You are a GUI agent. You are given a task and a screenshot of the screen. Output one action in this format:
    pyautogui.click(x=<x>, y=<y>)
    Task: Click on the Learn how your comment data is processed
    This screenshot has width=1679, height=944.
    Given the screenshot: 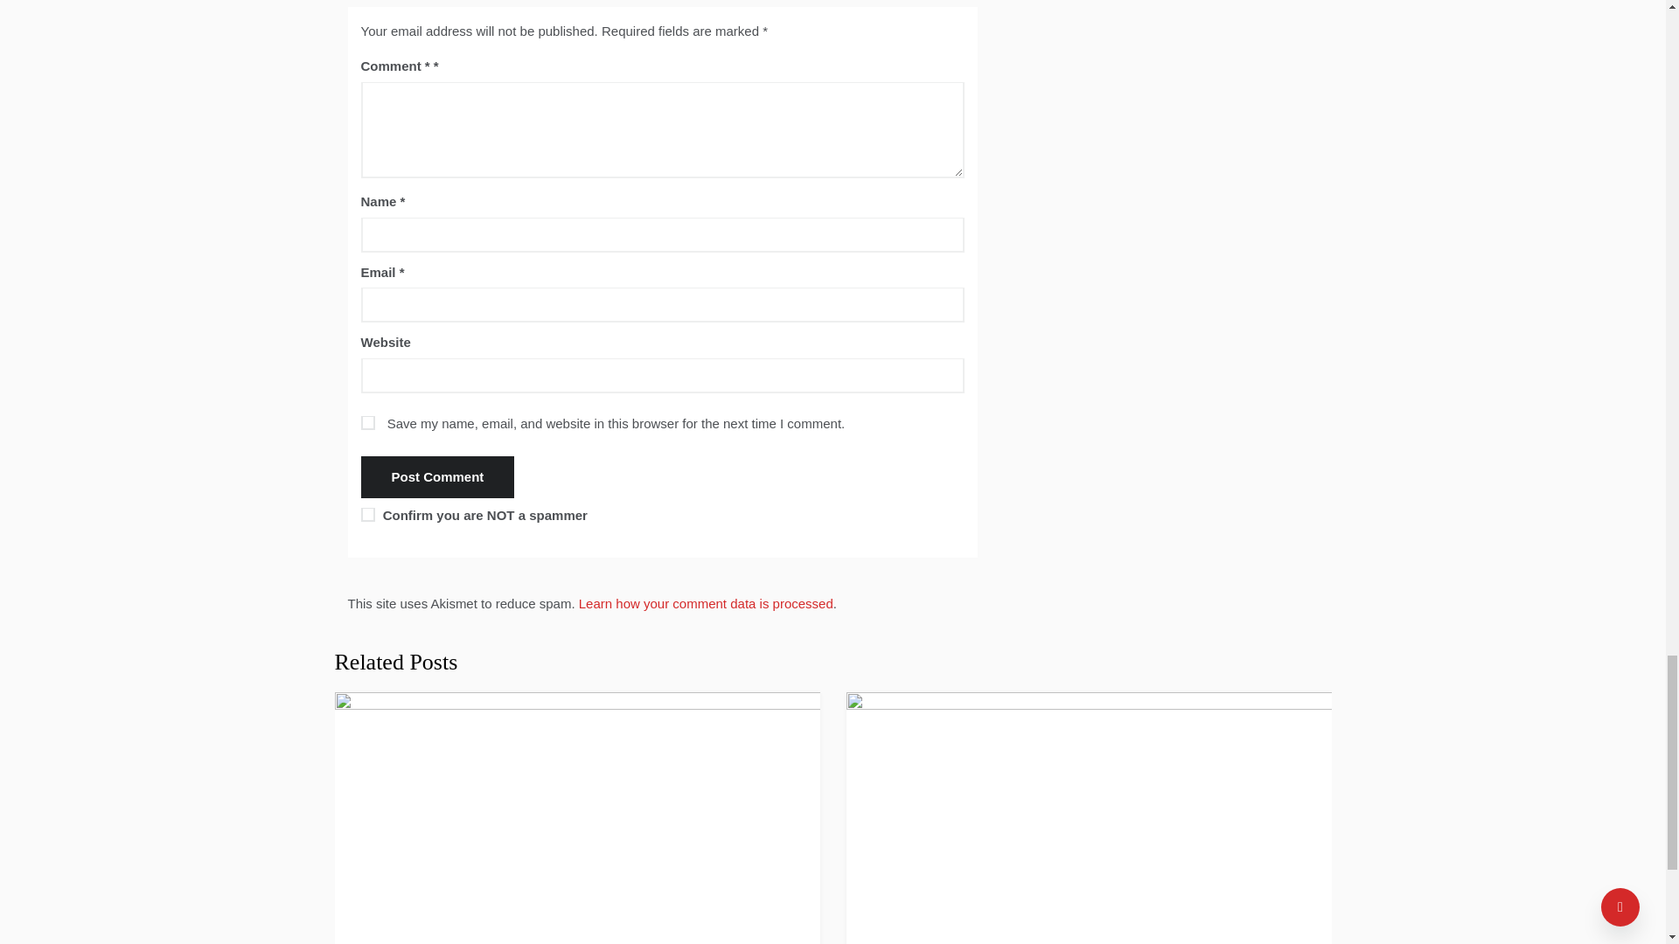 What is the action you would take?
    pyautogui.click(x=706, y=603)
    